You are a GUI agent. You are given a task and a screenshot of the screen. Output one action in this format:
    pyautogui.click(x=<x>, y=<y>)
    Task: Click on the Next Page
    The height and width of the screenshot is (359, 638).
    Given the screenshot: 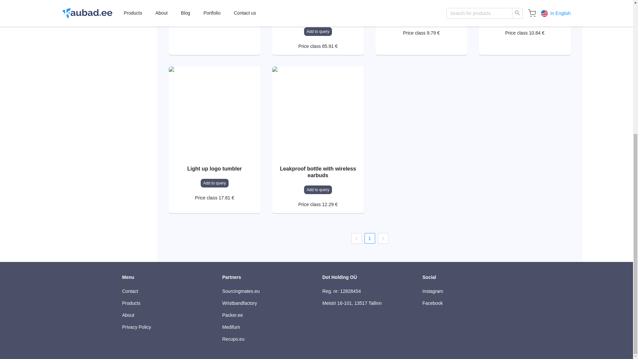 What is the action you would take?
    pyautogui.click(x=383, y=238)
    